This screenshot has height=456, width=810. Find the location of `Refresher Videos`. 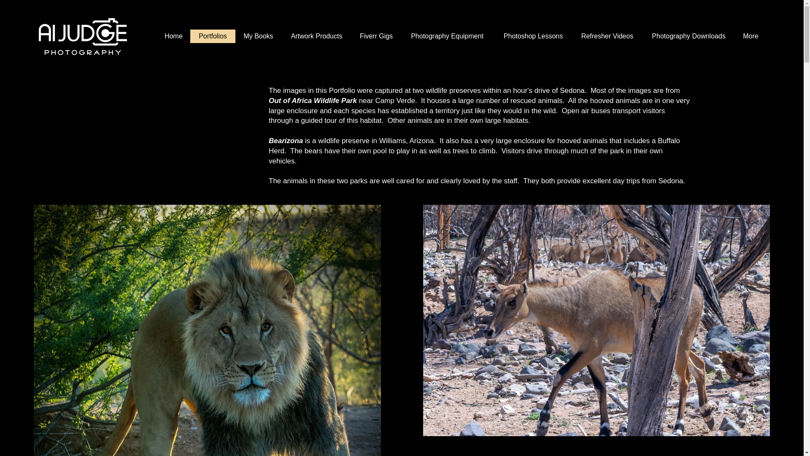

Refresher Videos is located at coordinates (607, 36).